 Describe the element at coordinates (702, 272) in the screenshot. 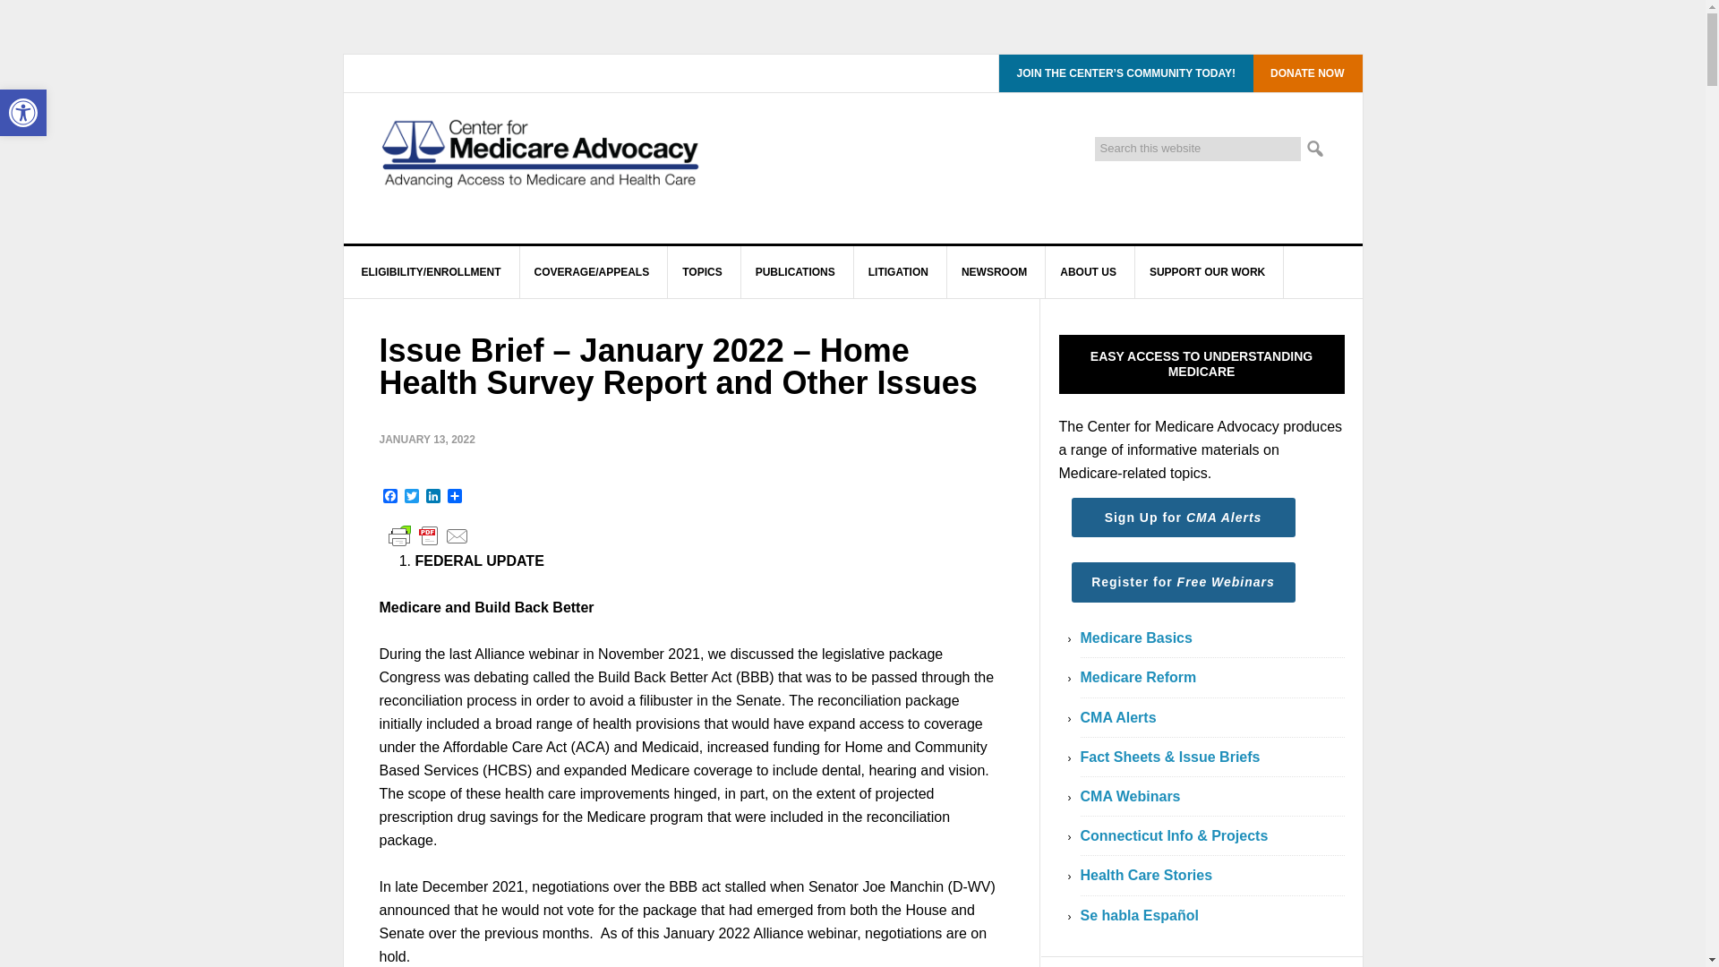

I see `TOPICS` at that location.